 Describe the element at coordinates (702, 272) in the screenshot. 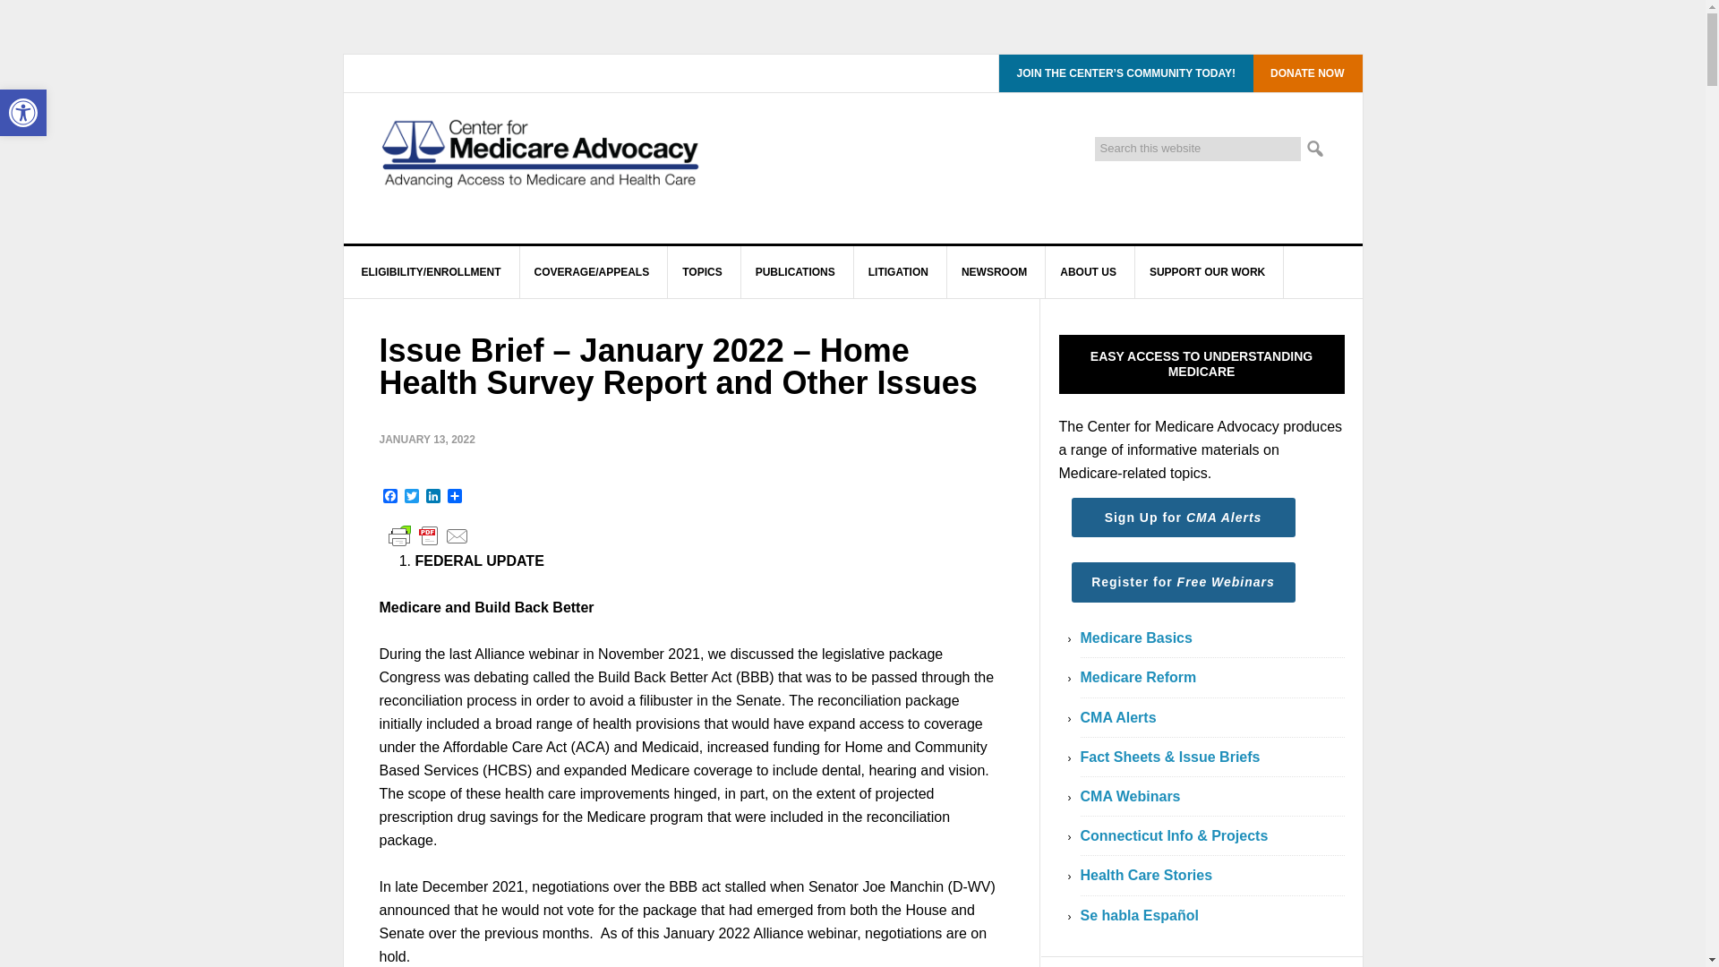

I see `TOPICS` at that location.